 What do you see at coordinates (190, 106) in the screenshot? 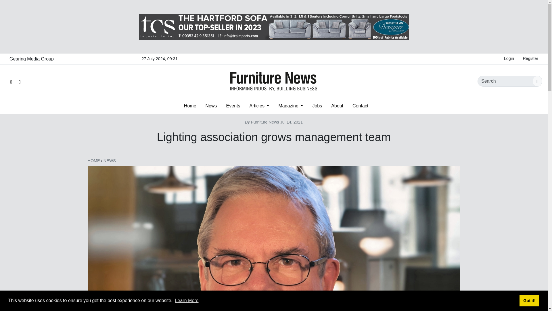
I see `Home` at bounding box center [190, 106].